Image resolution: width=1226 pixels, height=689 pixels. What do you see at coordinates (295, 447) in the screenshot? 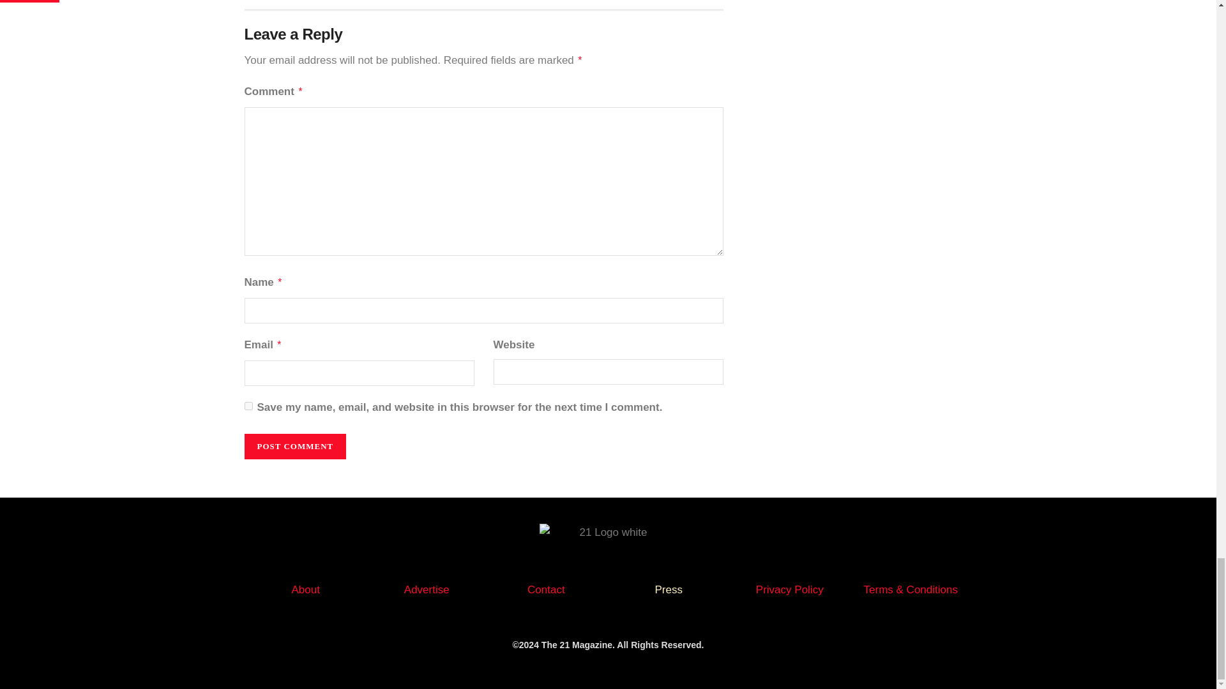
I see `Post Comment` at bounding box center [295, 447].